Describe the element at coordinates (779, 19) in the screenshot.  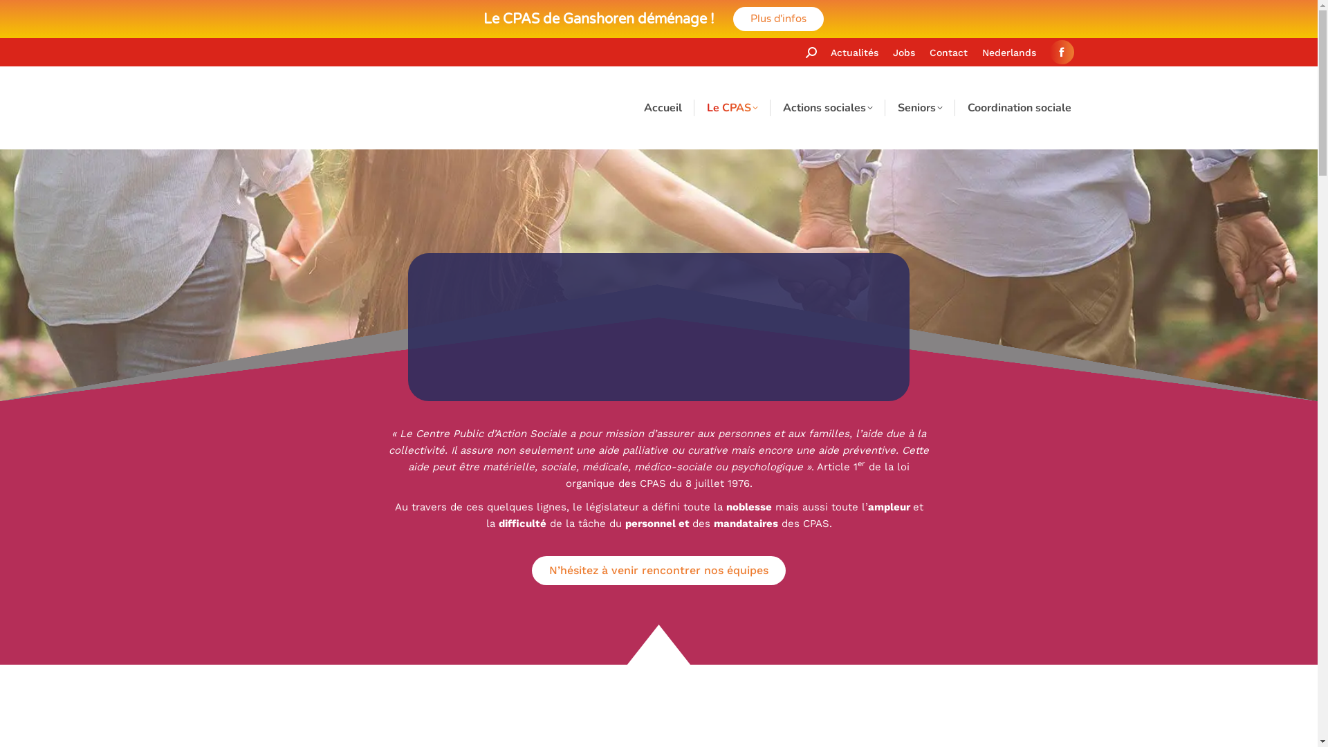
I see `Plus d'infos` at that location.